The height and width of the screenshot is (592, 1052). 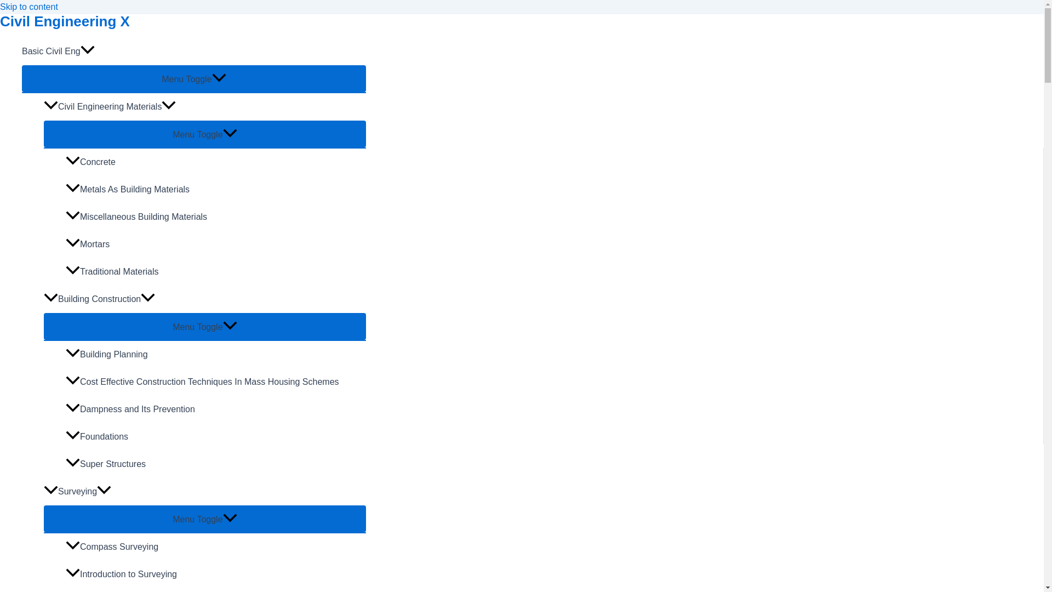 What do you see at coordinates (216, 574) in the screenshot?
I see `Introduction to Surveying` at bounding box center [216, 574].